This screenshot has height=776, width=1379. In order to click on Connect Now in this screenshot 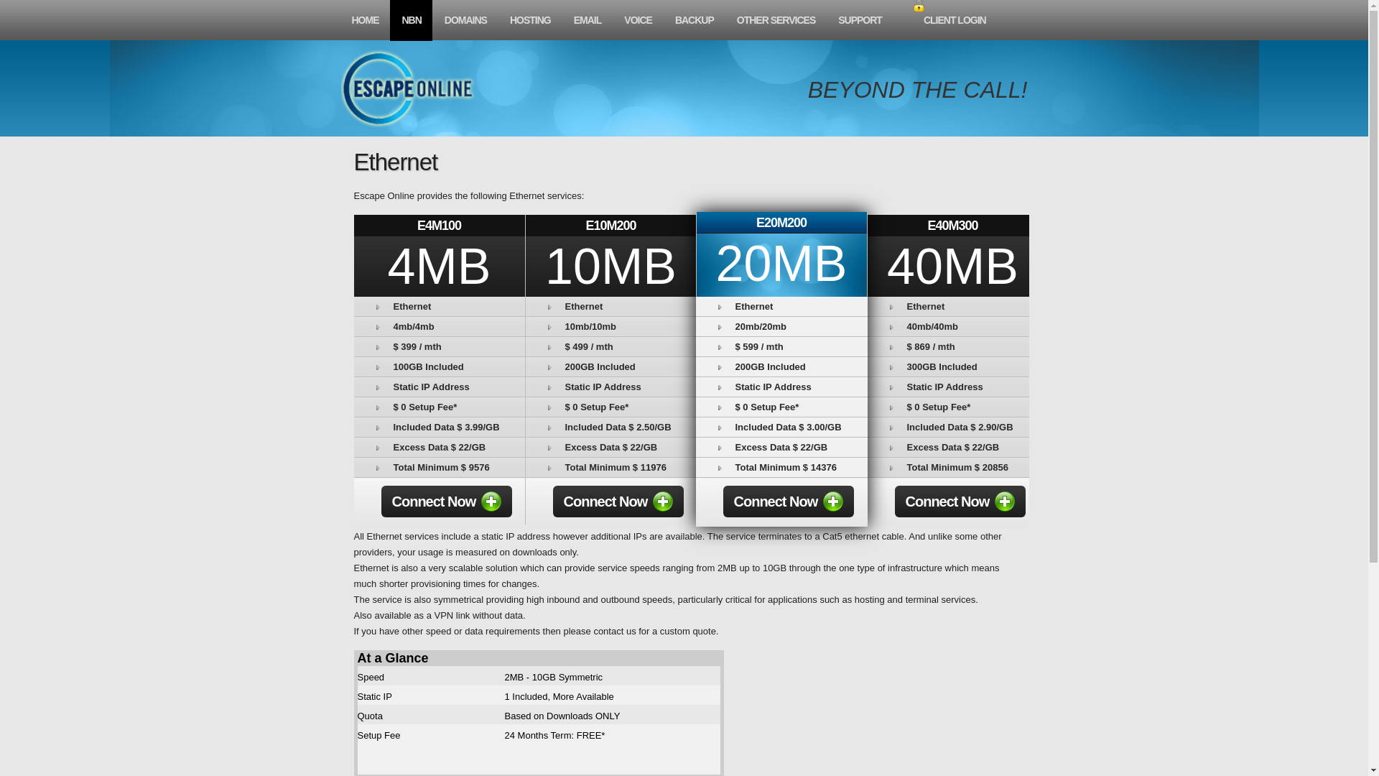, I will do `click(619, 502)`.